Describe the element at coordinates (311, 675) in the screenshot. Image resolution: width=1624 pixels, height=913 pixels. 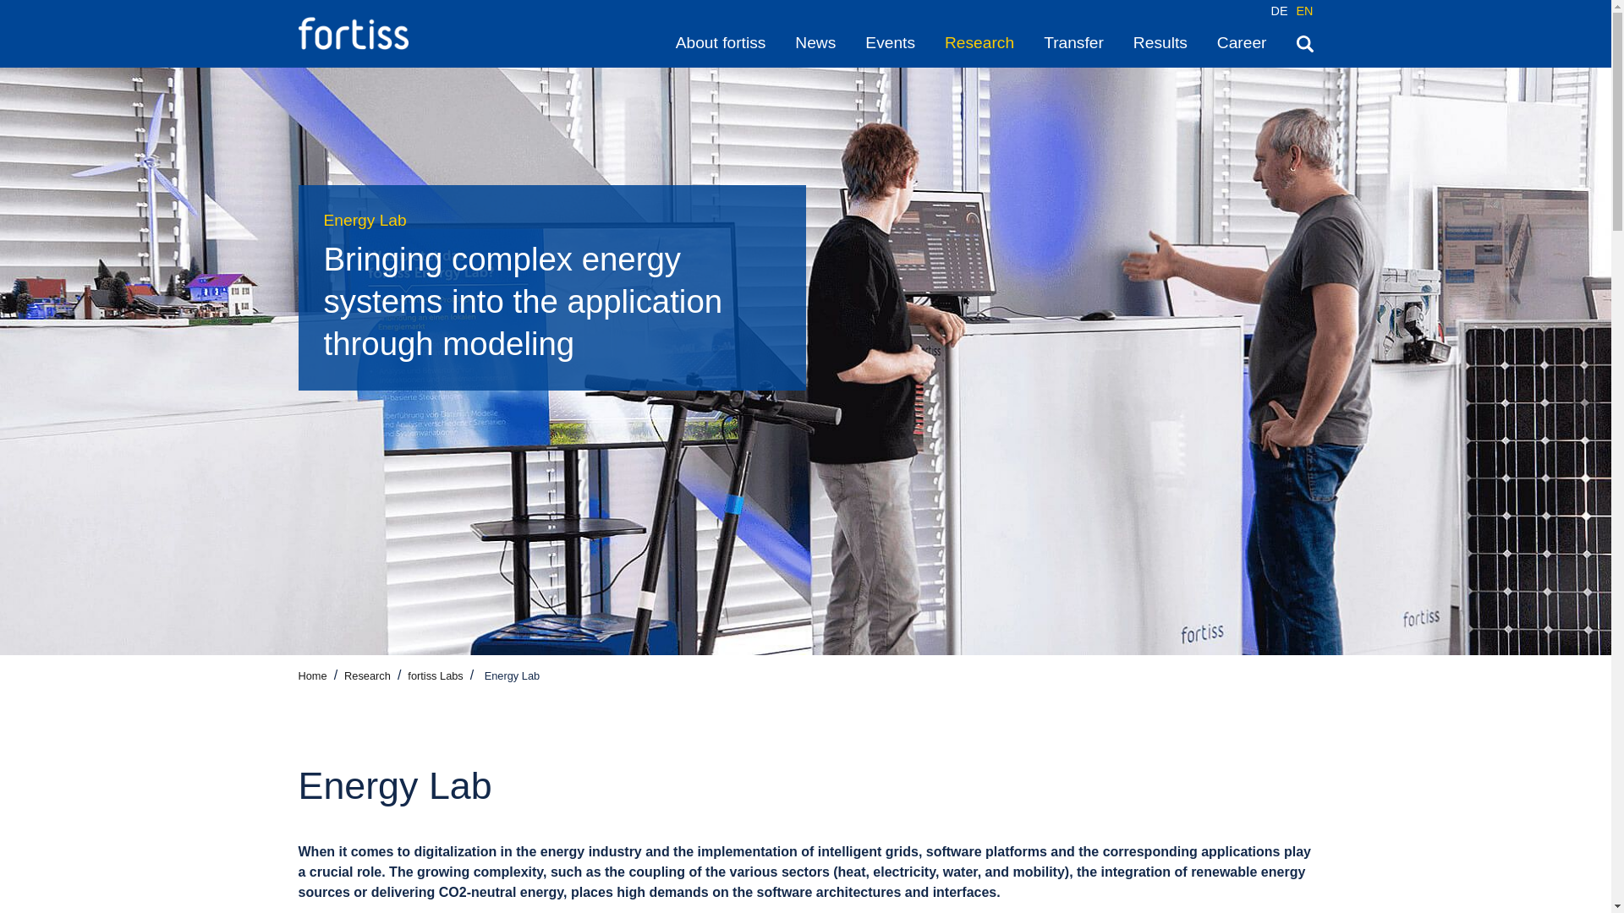
I see `Home` at that location.